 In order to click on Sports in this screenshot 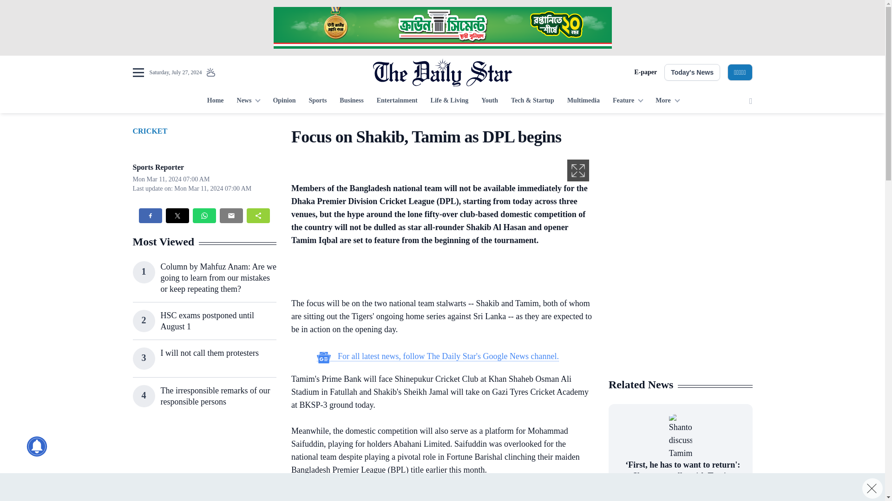, I will do `click(317, 101)`.